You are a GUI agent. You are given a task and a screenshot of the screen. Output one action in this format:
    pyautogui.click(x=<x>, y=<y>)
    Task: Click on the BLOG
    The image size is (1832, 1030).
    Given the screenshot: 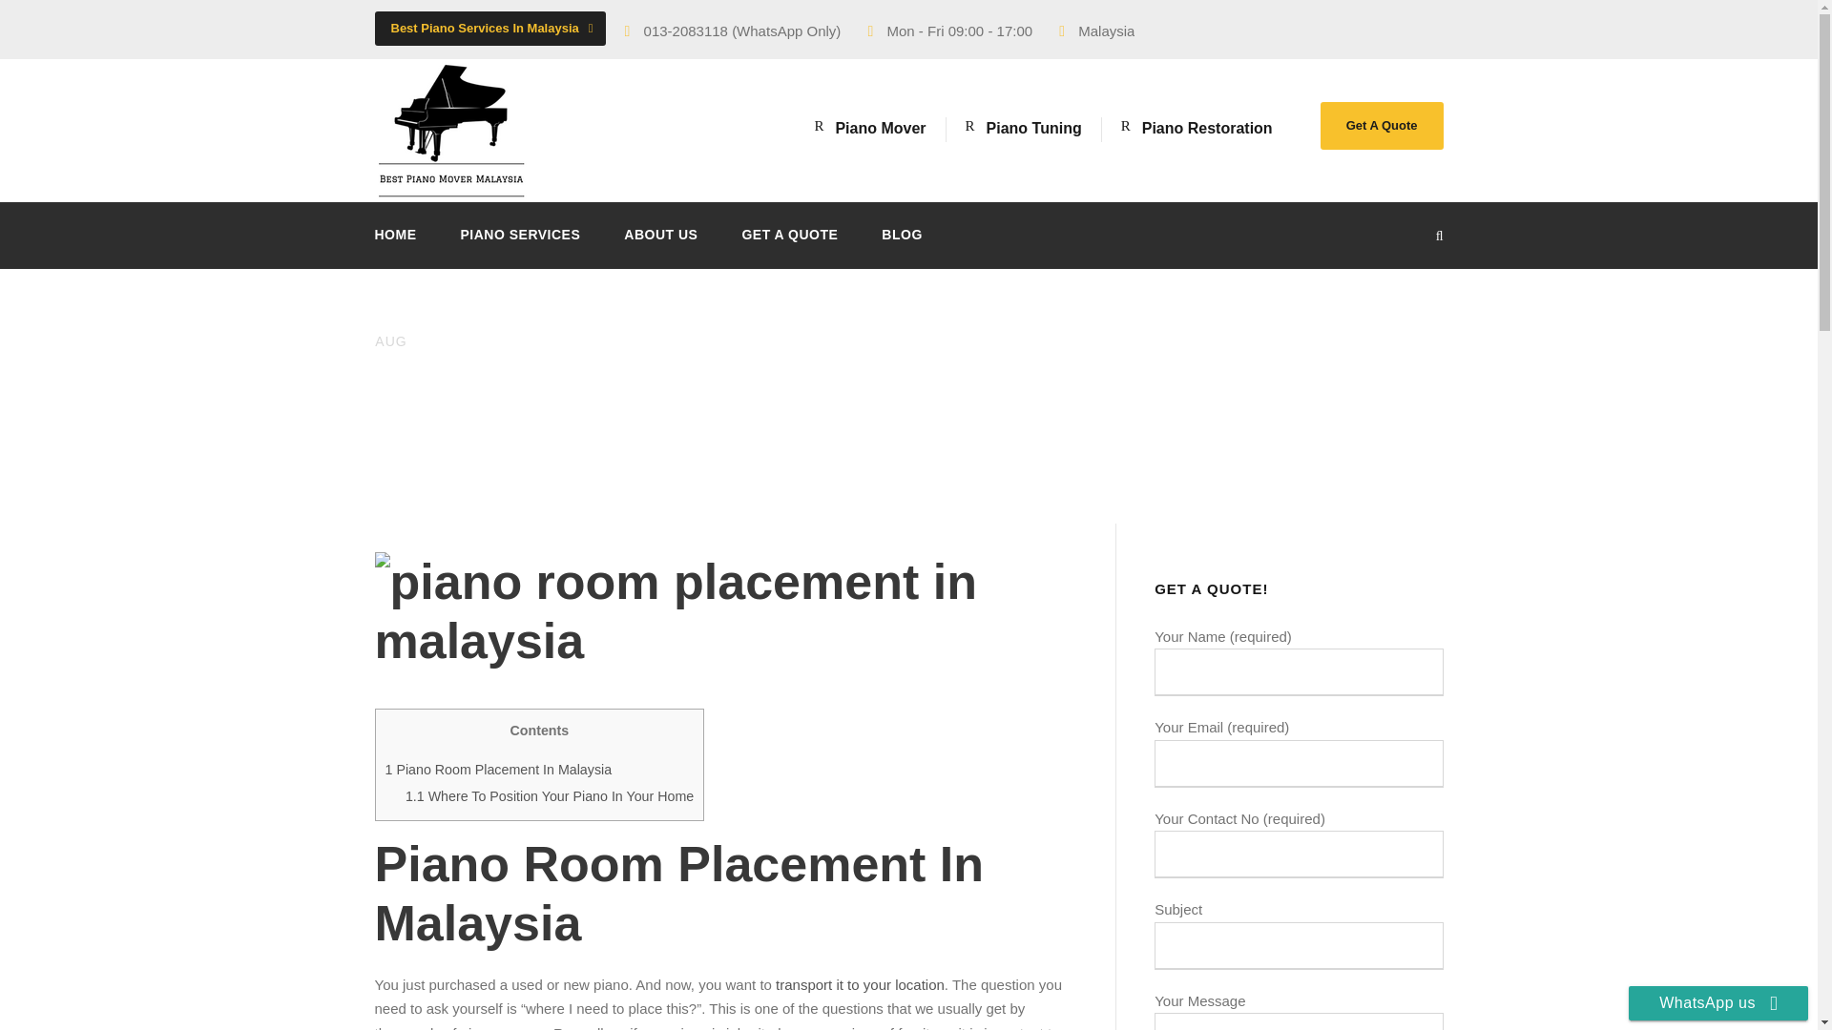 What is the action you would take?
    pyautogui.click(x=901, y=246)
    